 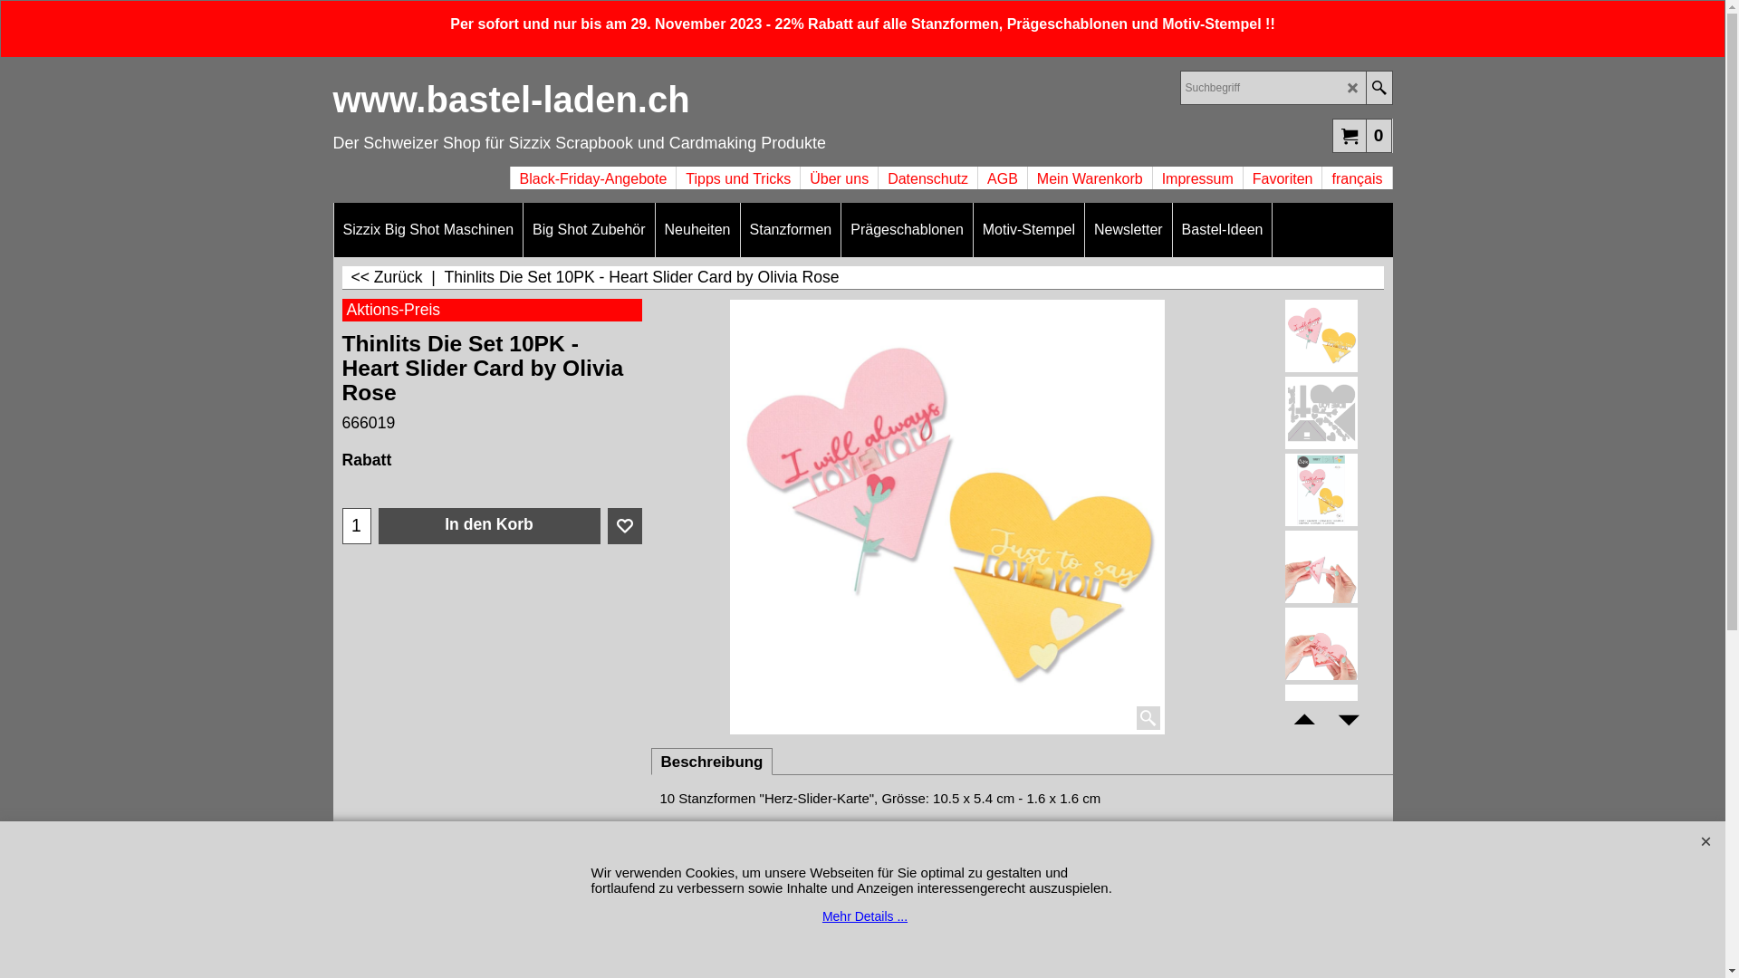 What do you see at coordinates (594, 170) in the screenshot?
I see `Black-Friday-Angebote` at bounding box center [594, 170].